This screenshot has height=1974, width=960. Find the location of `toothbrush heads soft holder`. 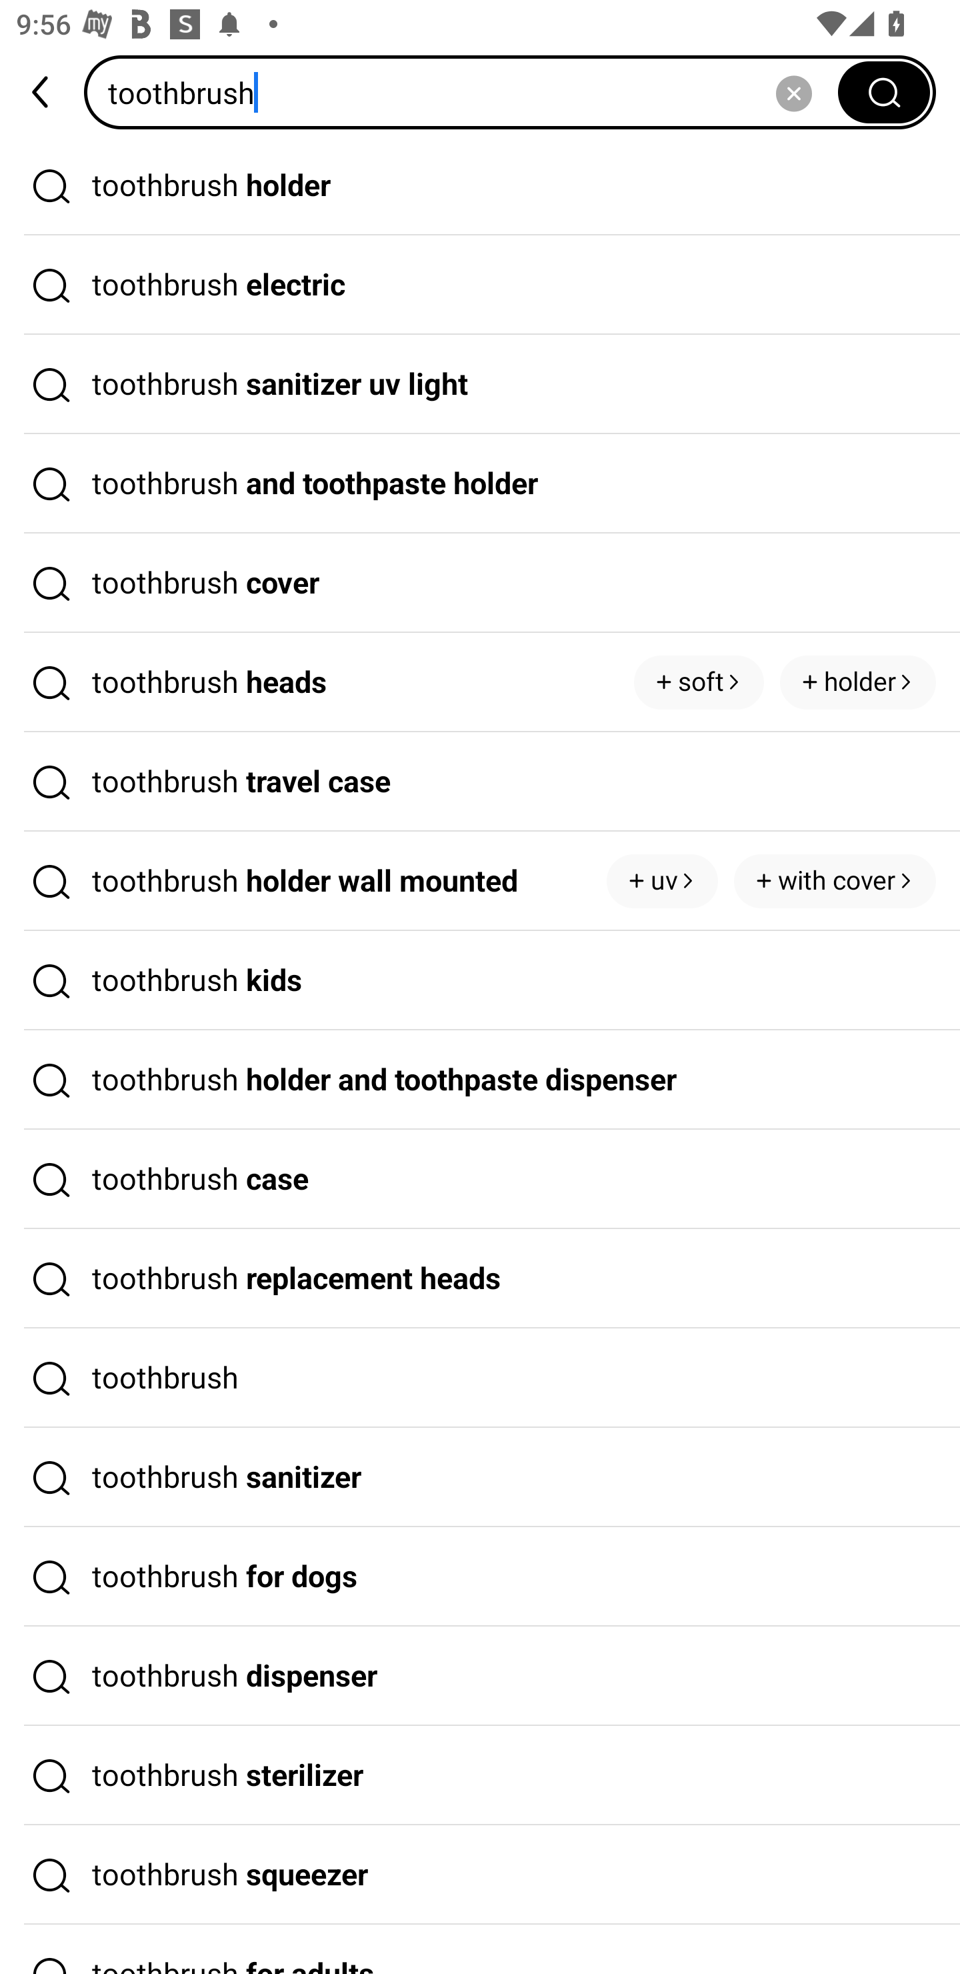

toothbrush heads soft holder is located at coordinates (480, 683).